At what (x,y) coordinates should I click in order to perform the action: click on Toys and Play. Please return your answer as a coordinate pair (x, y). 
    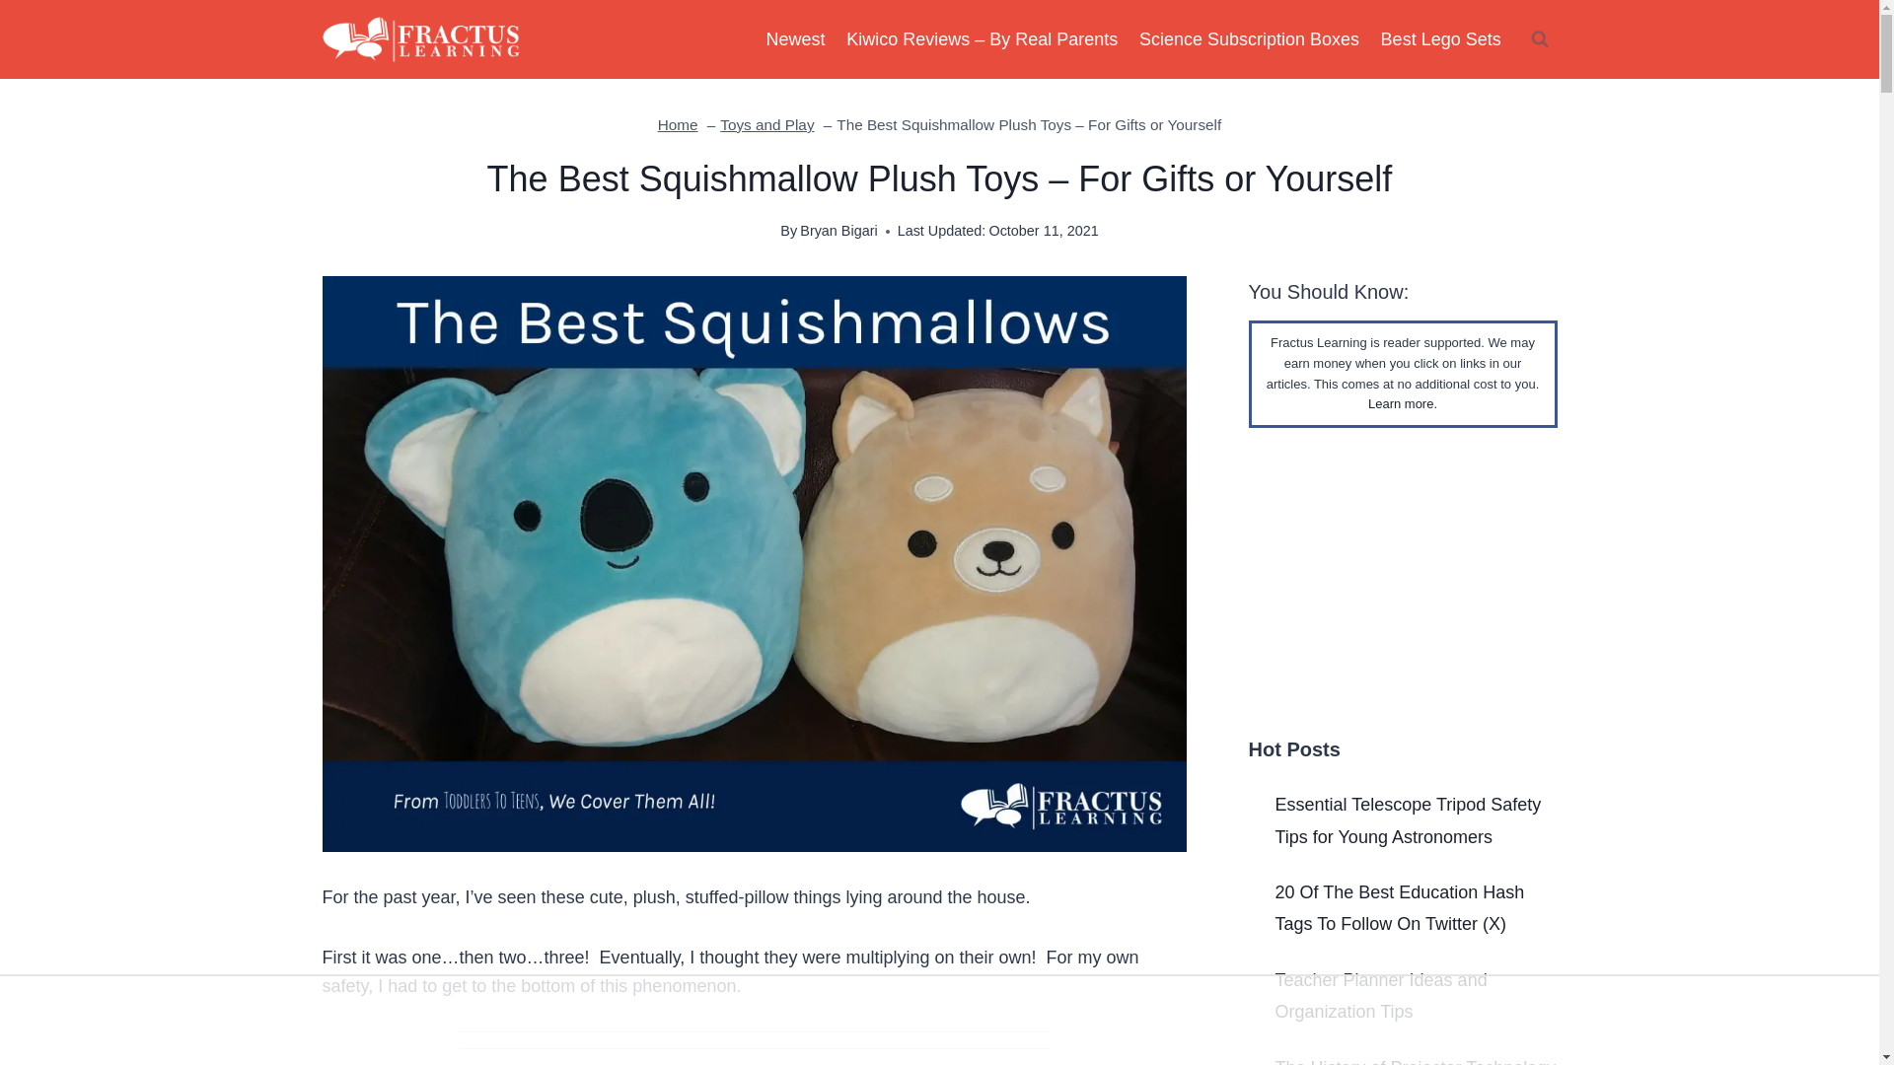
    Looking at the image, I should click on (766, 124).